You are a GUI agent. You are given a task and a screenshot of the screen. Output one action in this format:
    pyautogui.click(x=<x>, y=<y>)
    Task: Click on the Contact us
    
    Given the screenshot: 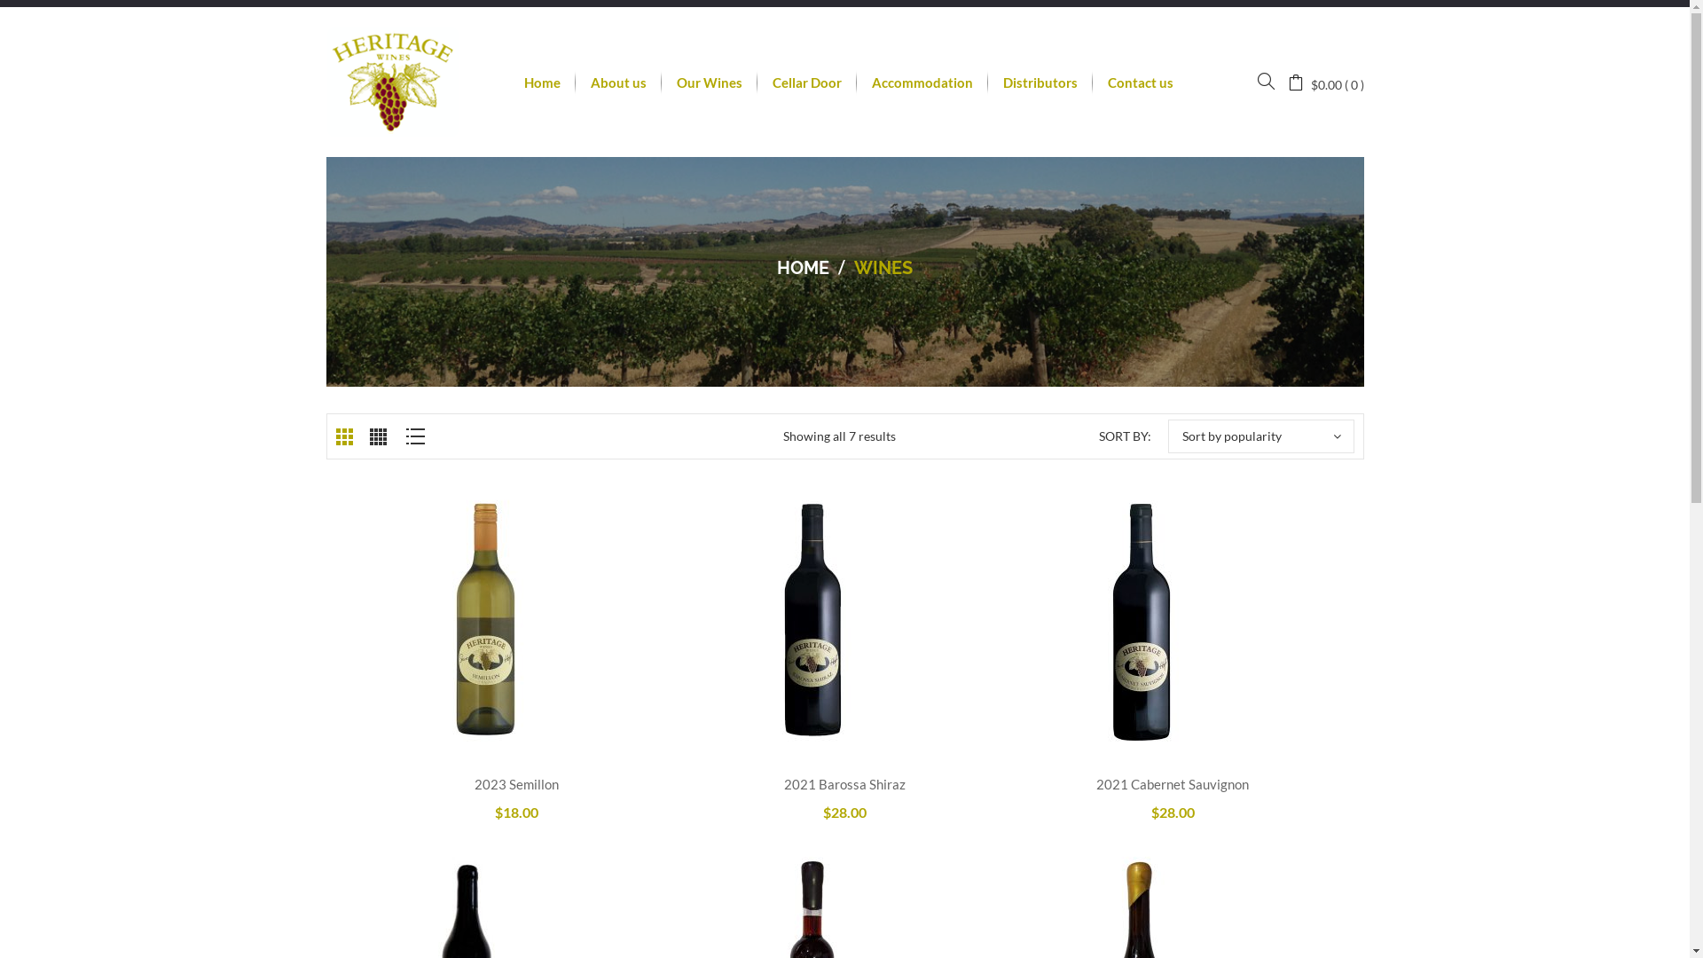 What is the action you would take?
    pyautogui.click(x=1141, y=82)
    